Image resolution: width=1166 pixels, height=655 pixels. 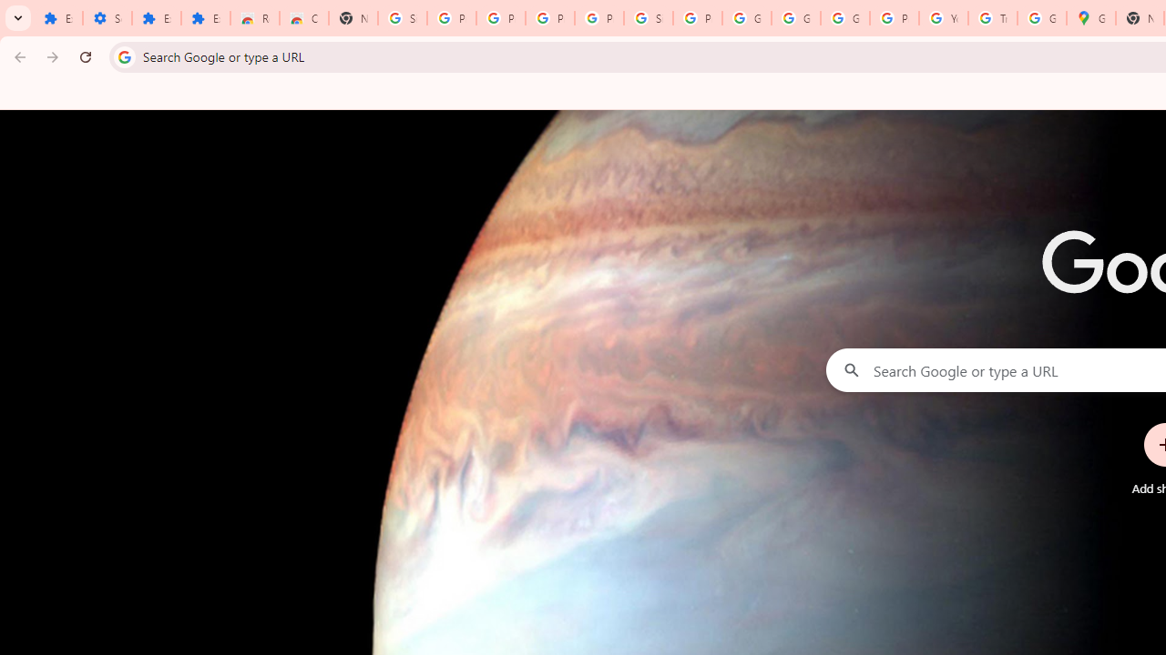 I want to click on Extensions, so click(x=58, y=18).